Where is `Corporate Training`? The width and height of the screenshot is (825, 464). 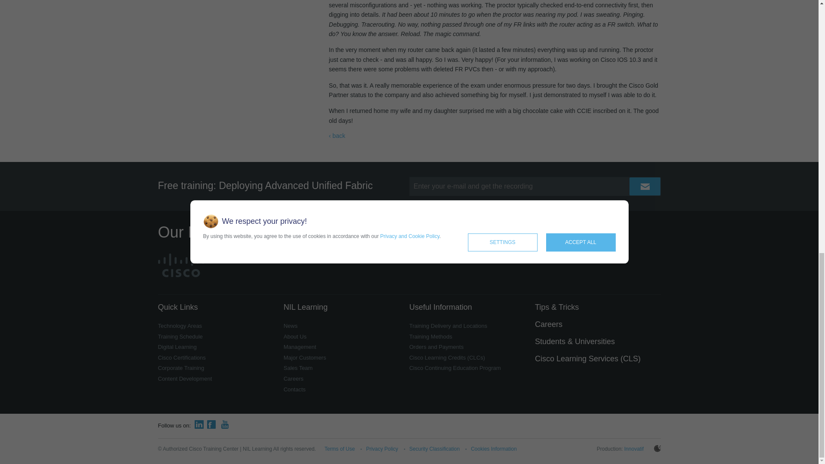
Corporate Training is located at coordinates (181, 368).